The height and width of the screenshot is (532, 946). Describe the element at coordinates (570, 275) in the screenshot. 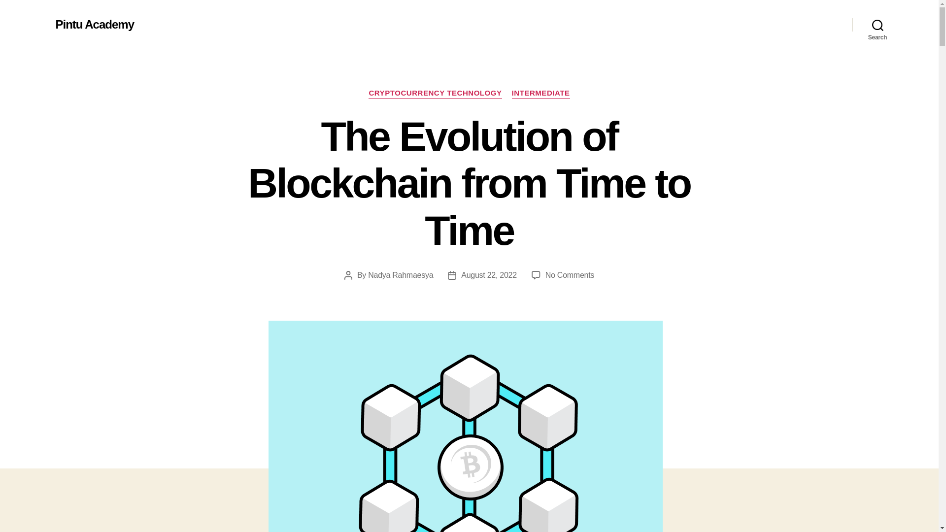

I see `August 22, 2022` at that location.